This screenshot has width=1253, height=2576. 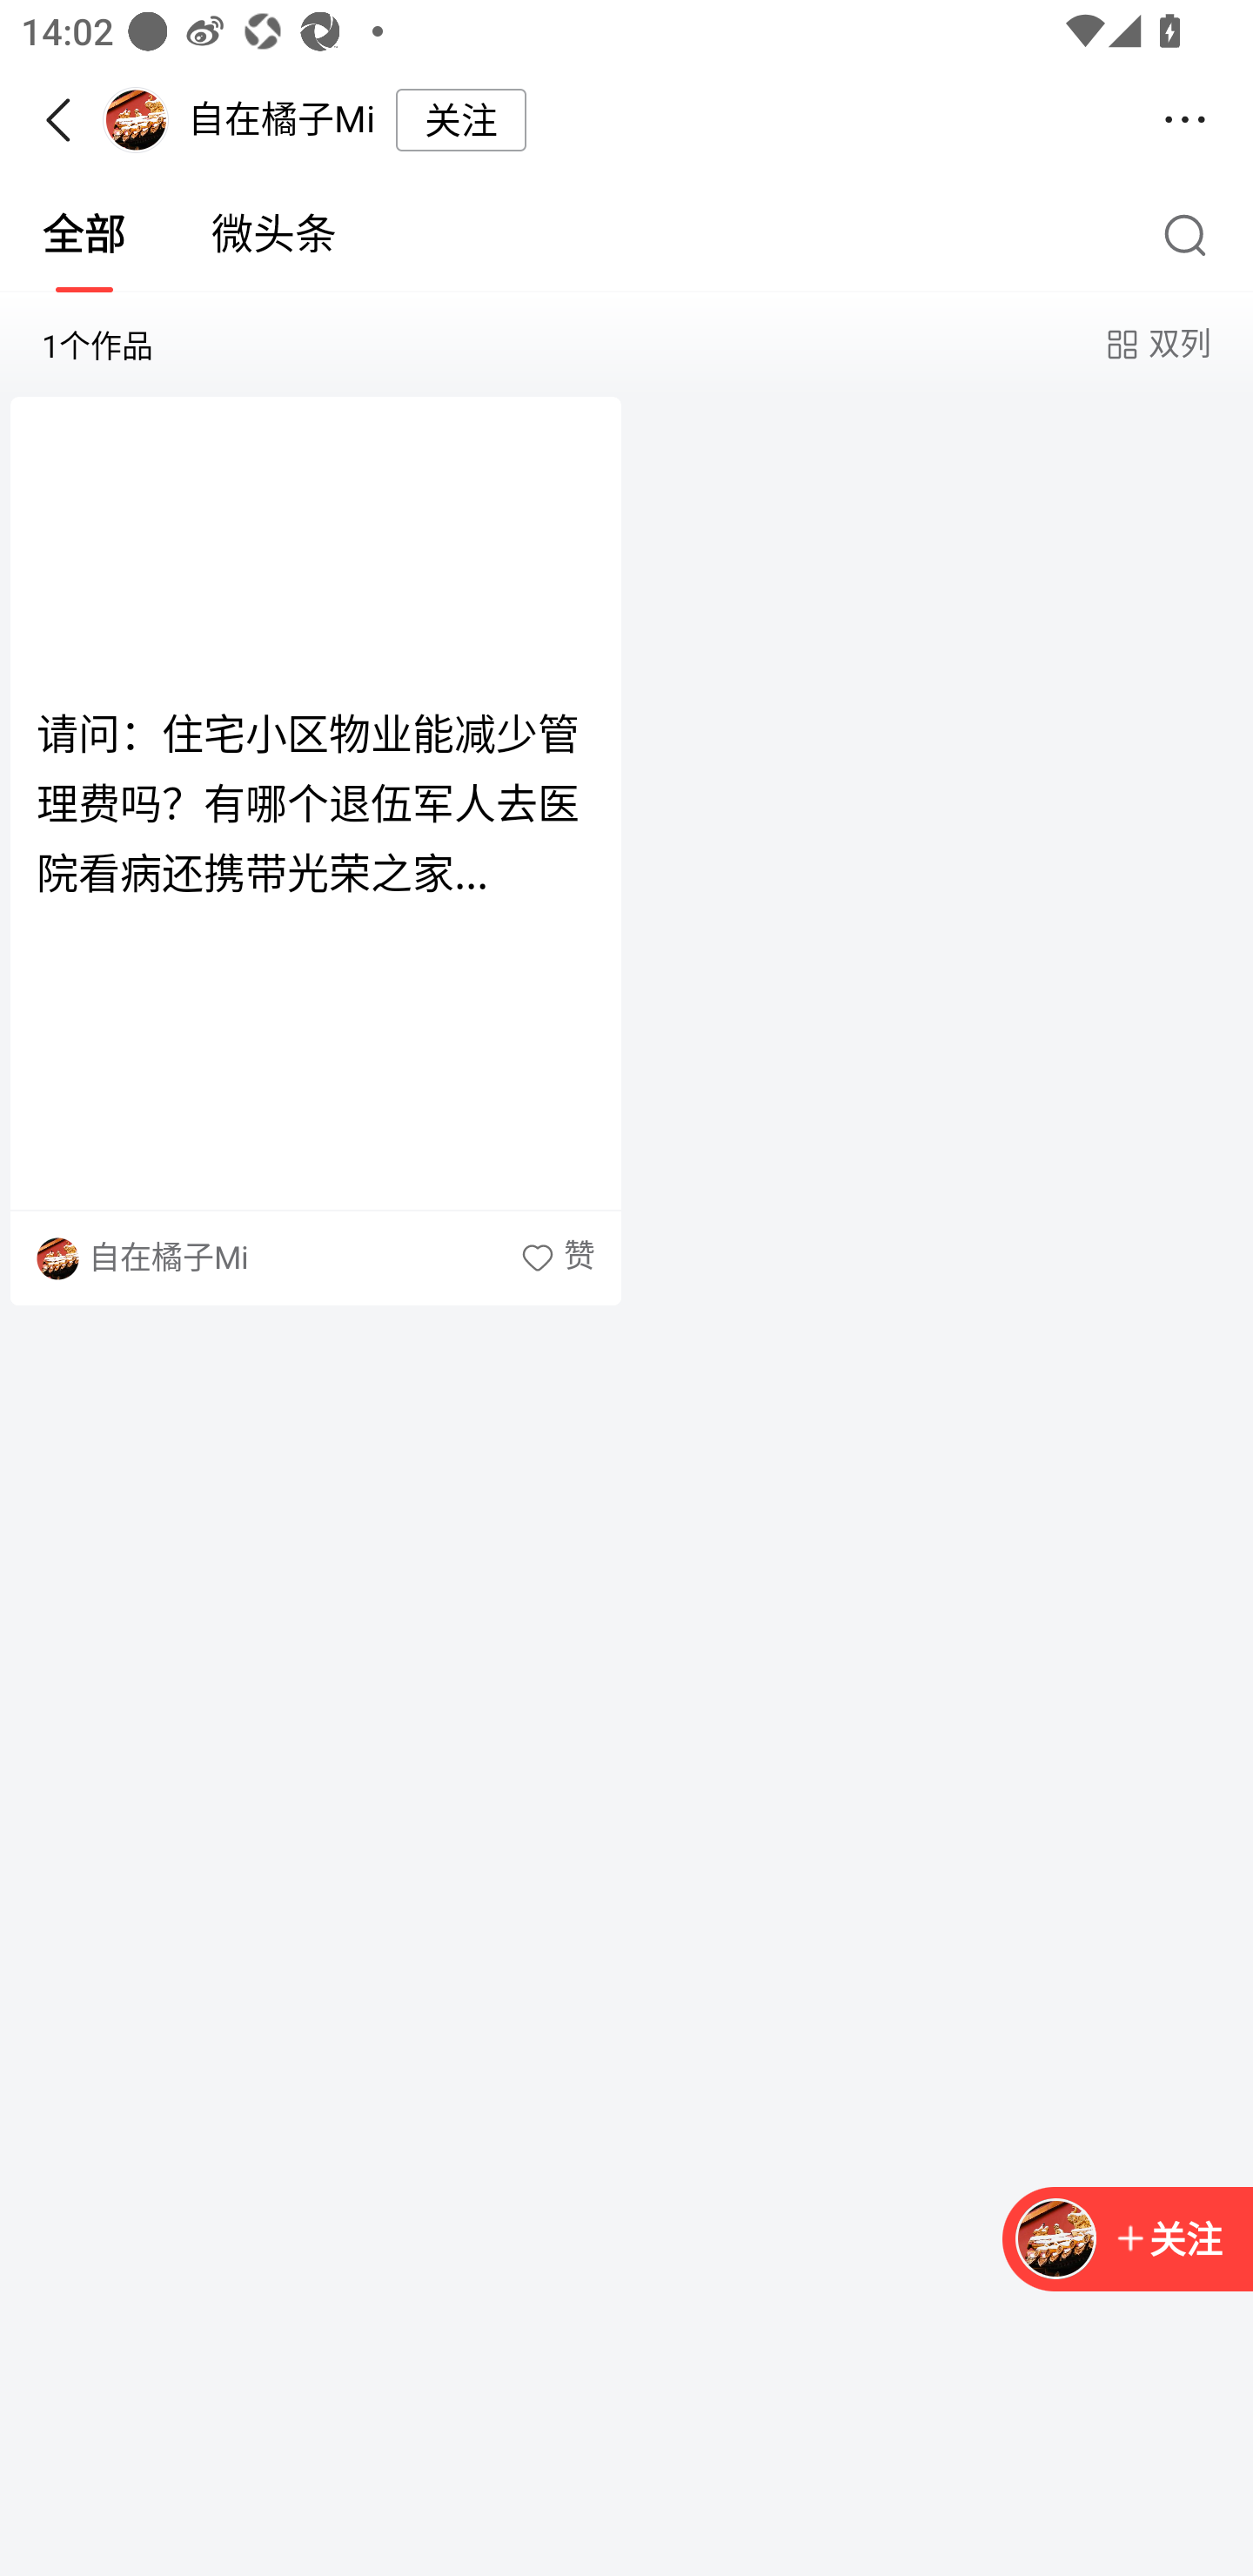 What do you see at coordinates (1192, 234) in the screenshot?
I see `搜索` at bounding box center [1192, 234].